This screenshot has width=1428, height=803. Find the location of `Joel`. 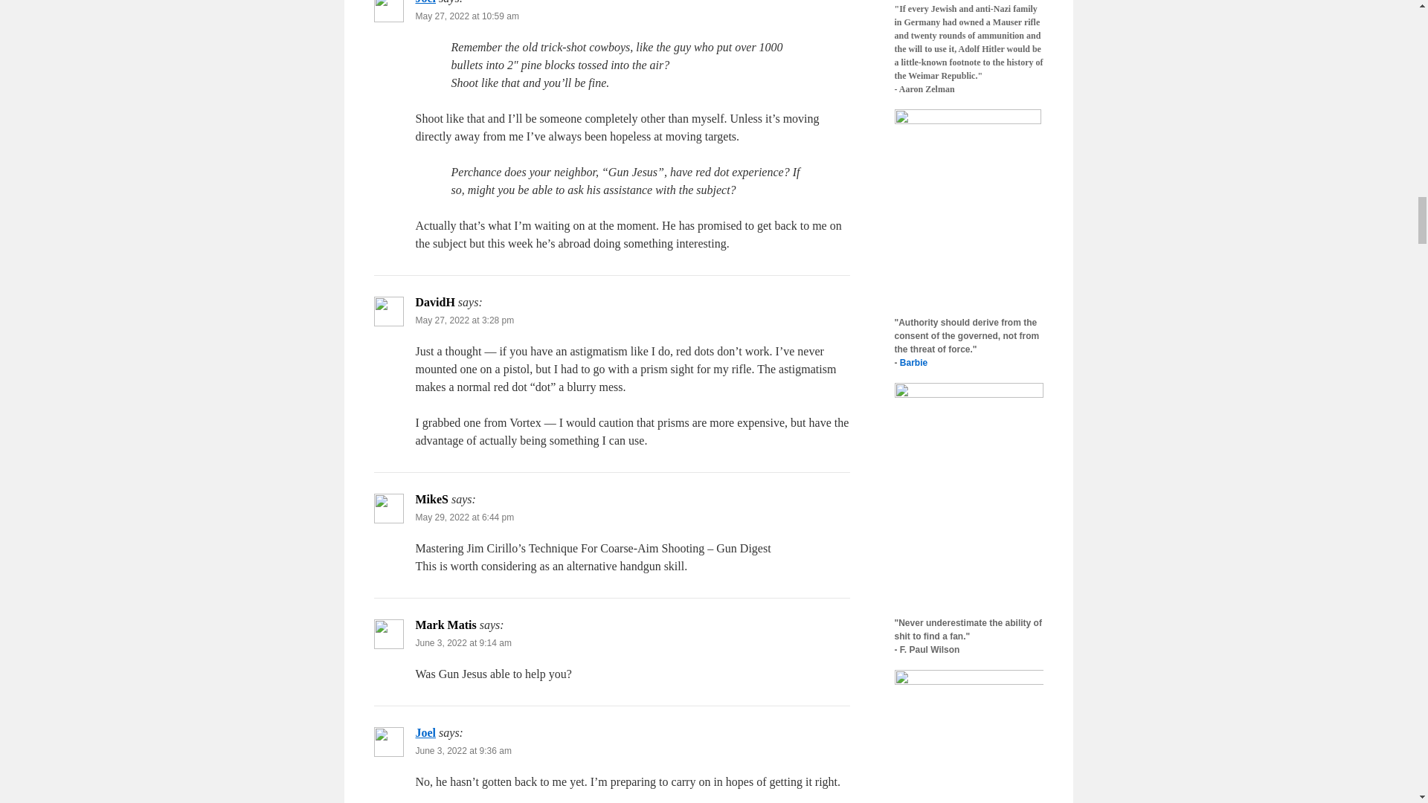

Joel is located at coordinates (425, 732).